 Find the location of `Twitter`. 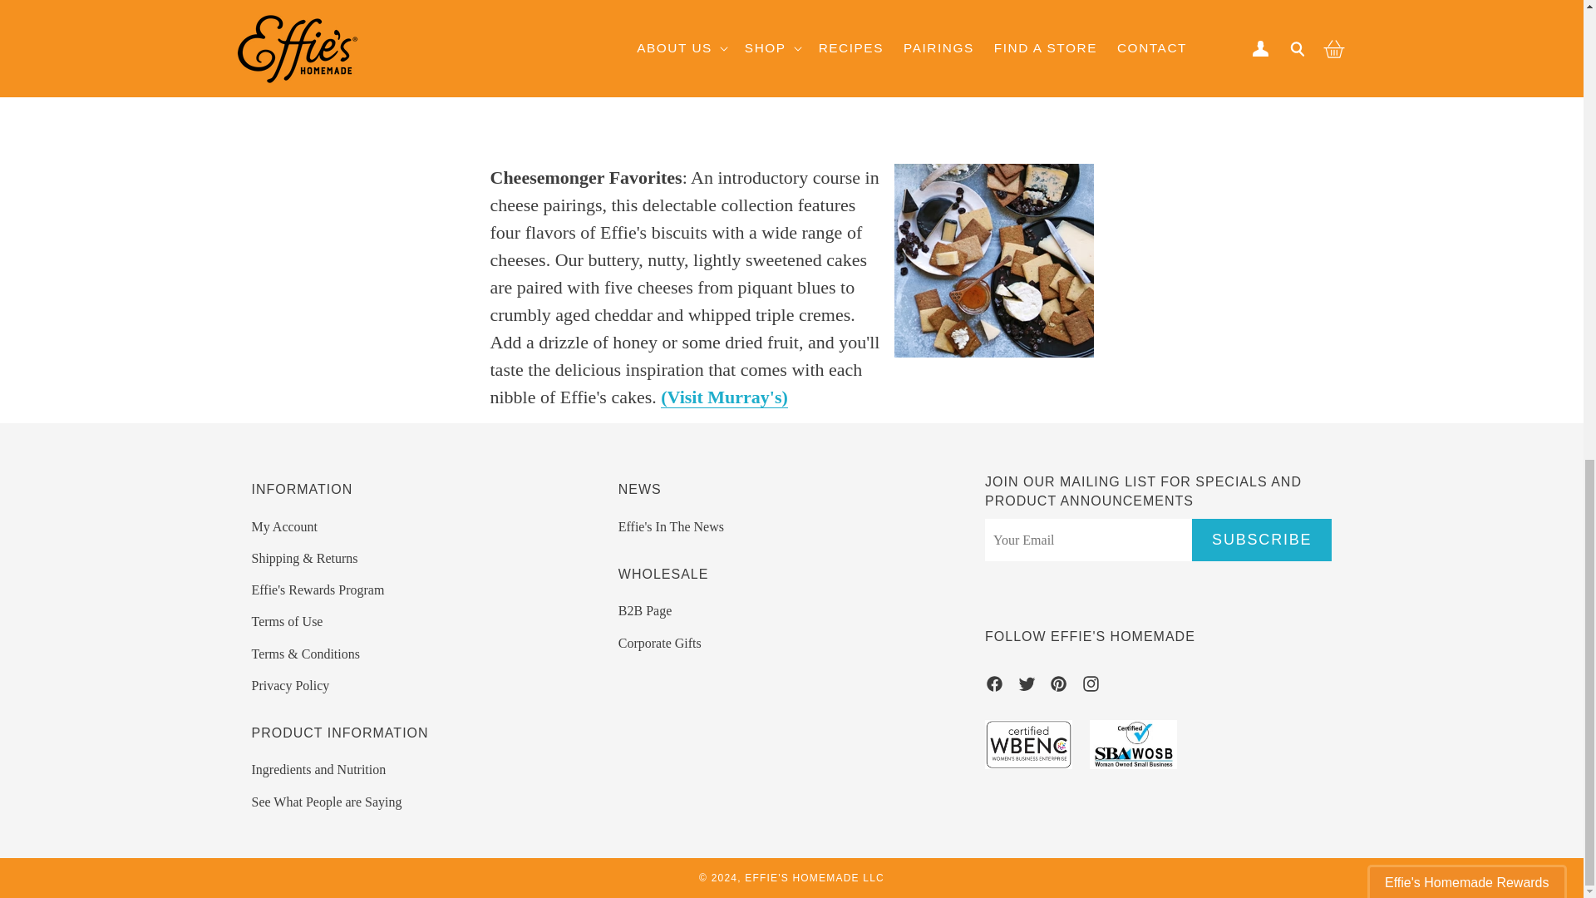

Twitter is located at coordinates (1027, 687).